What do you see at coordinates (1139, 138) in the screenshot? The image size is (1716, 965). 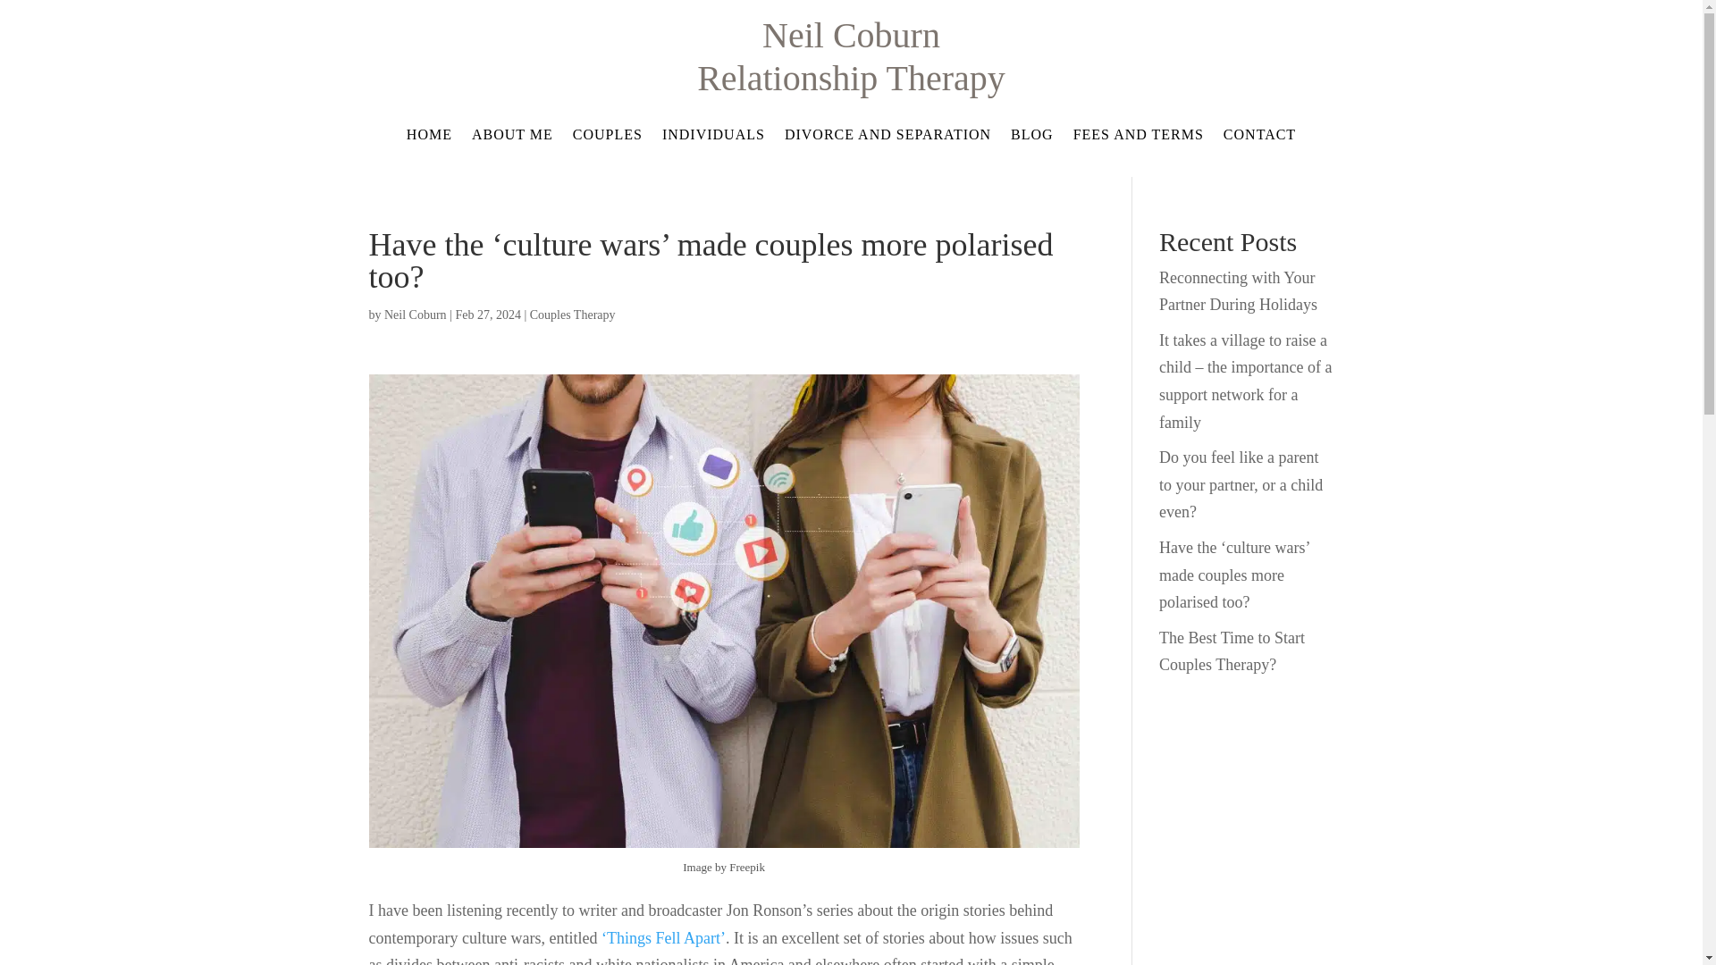 I see `FEES AND TERMS` at bounding box center [1139, 138].